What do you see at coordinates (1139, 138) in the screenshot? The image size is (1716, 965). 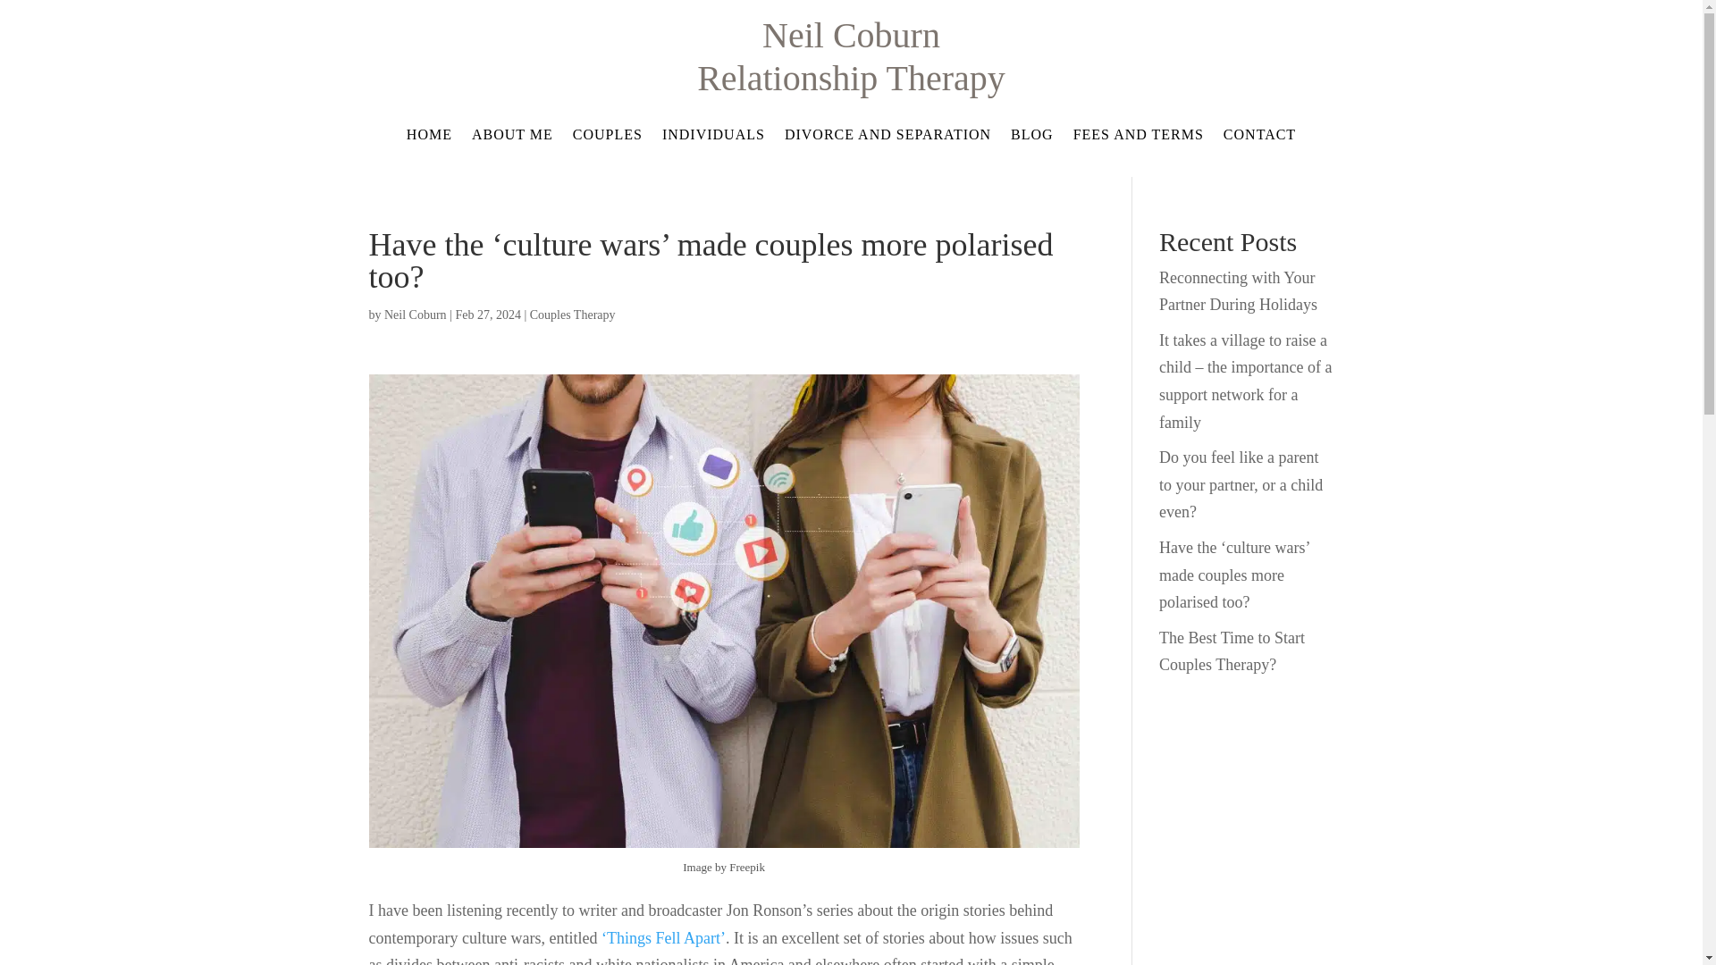 I see `FEES AND TERMS` at bounding box center [1139, 138].